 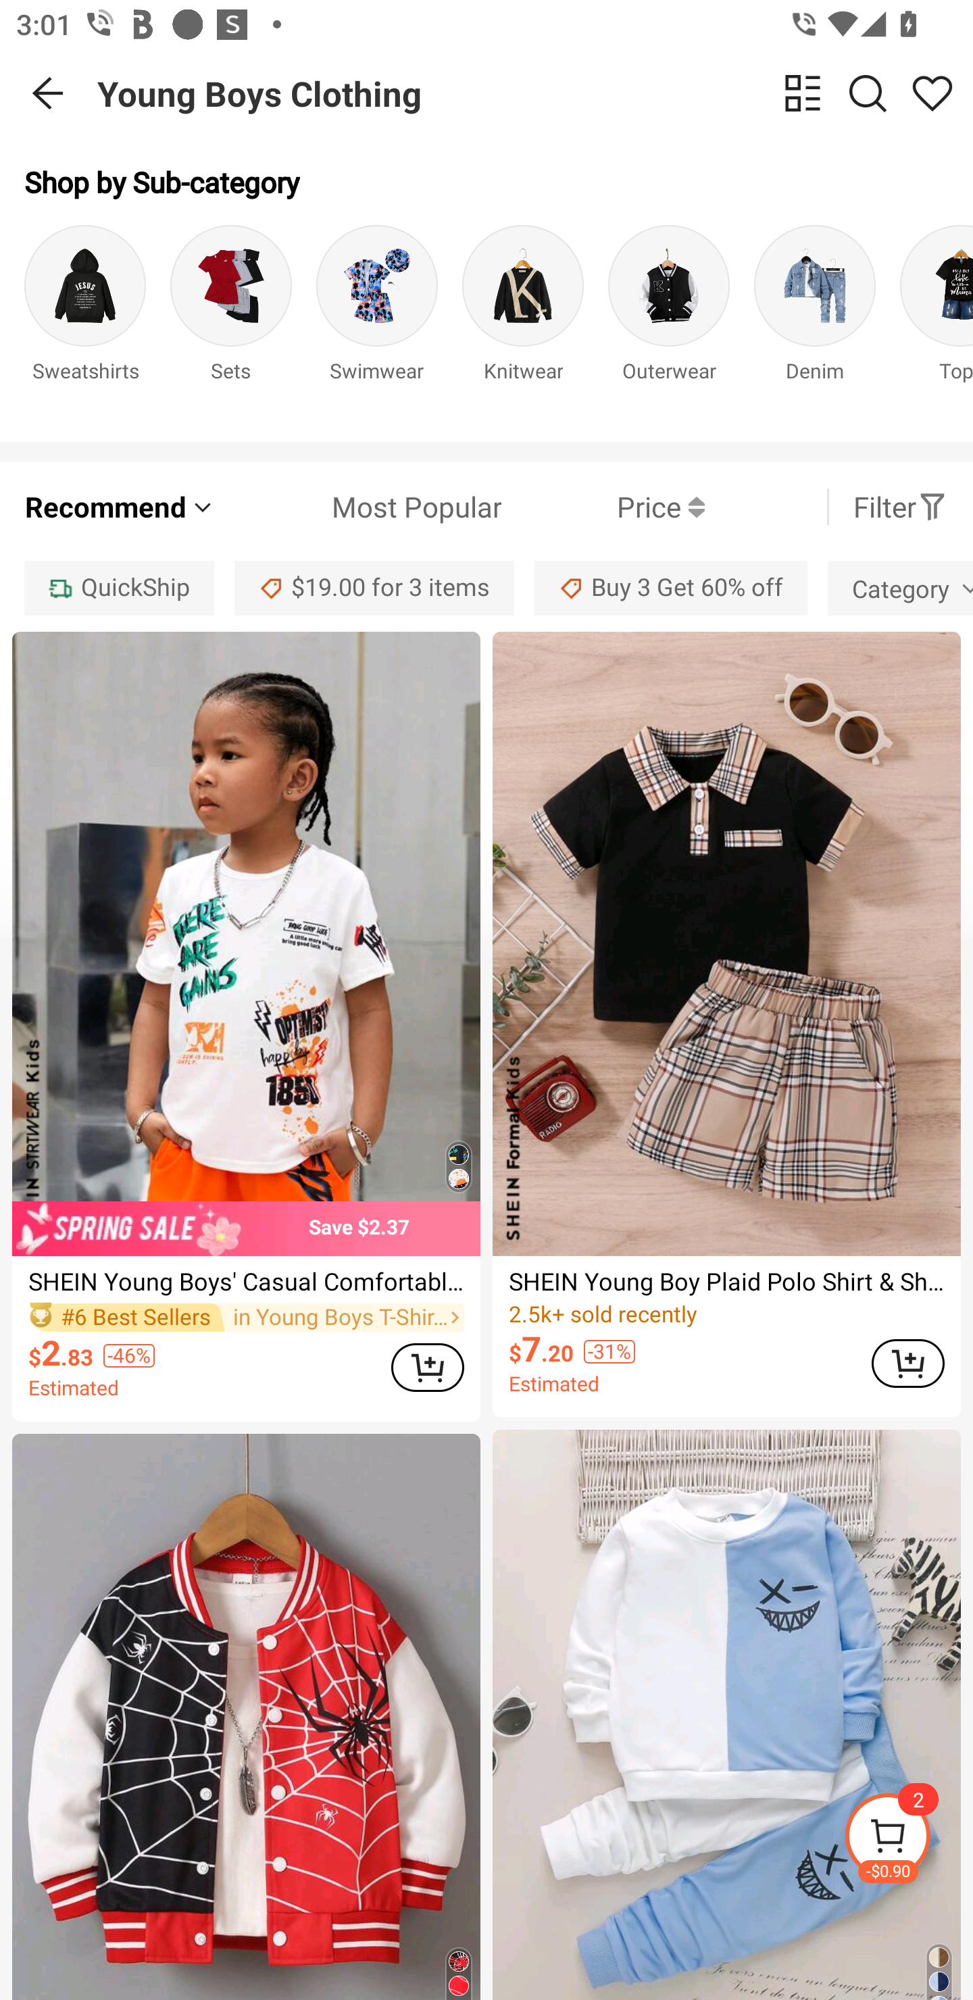 I want to click on Buy 3 Get 60% off, so click(x=670, y=588).